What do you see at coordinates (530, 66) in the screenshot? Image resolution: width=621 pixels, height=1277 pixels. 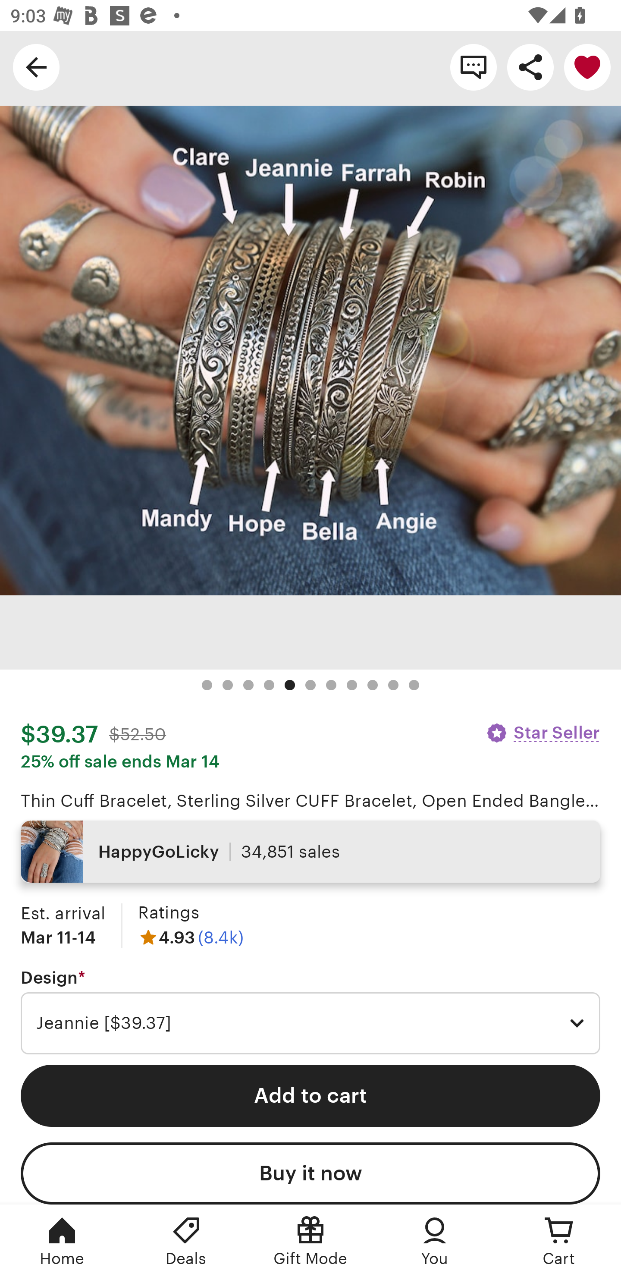 I see `Share` at bounding box center [530, 66].